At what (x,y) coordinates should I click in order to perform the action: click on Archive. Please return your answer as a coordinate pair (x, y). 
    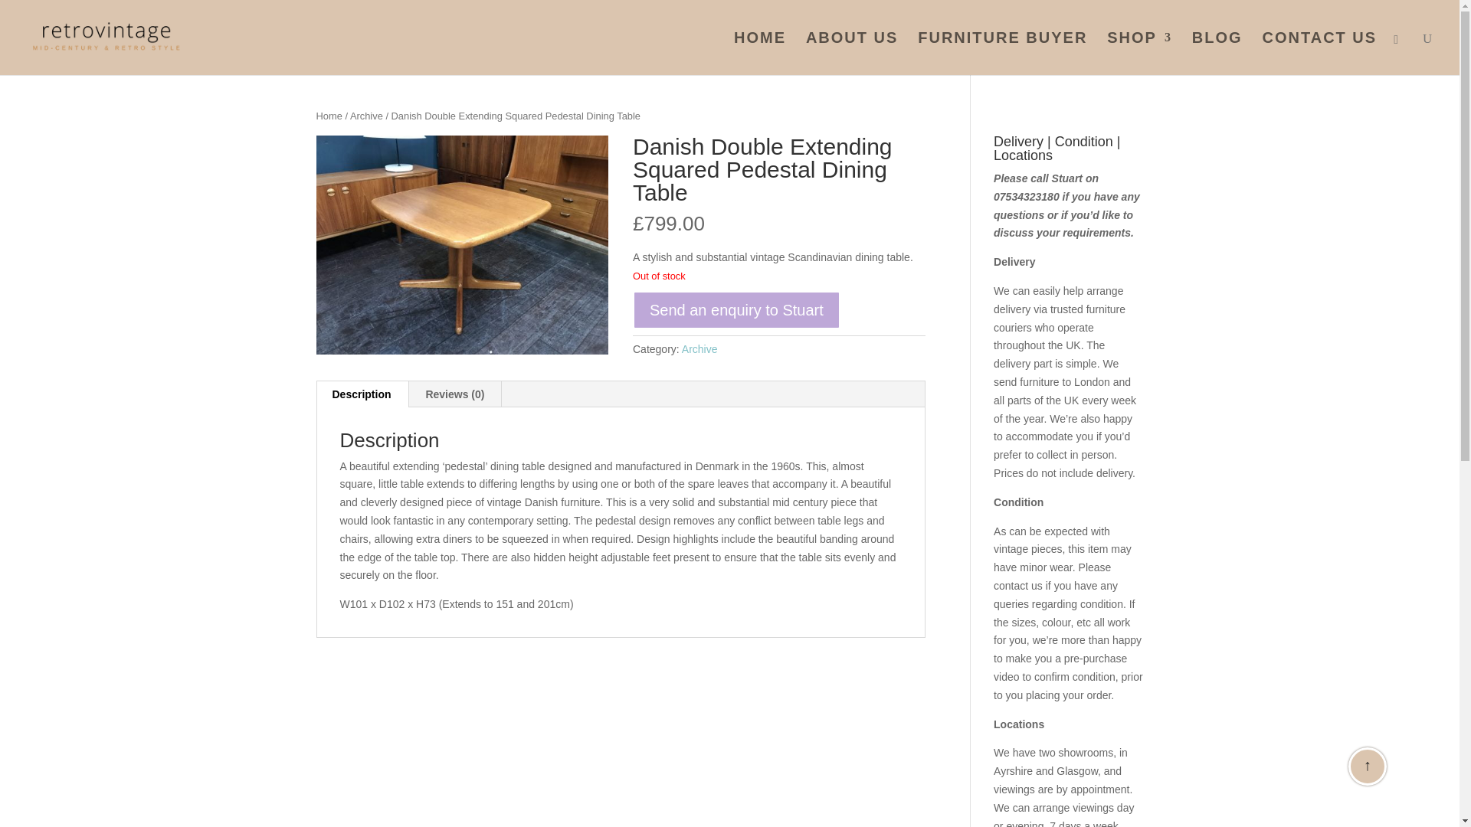
    Looking at the image, I should click on (699, 349).